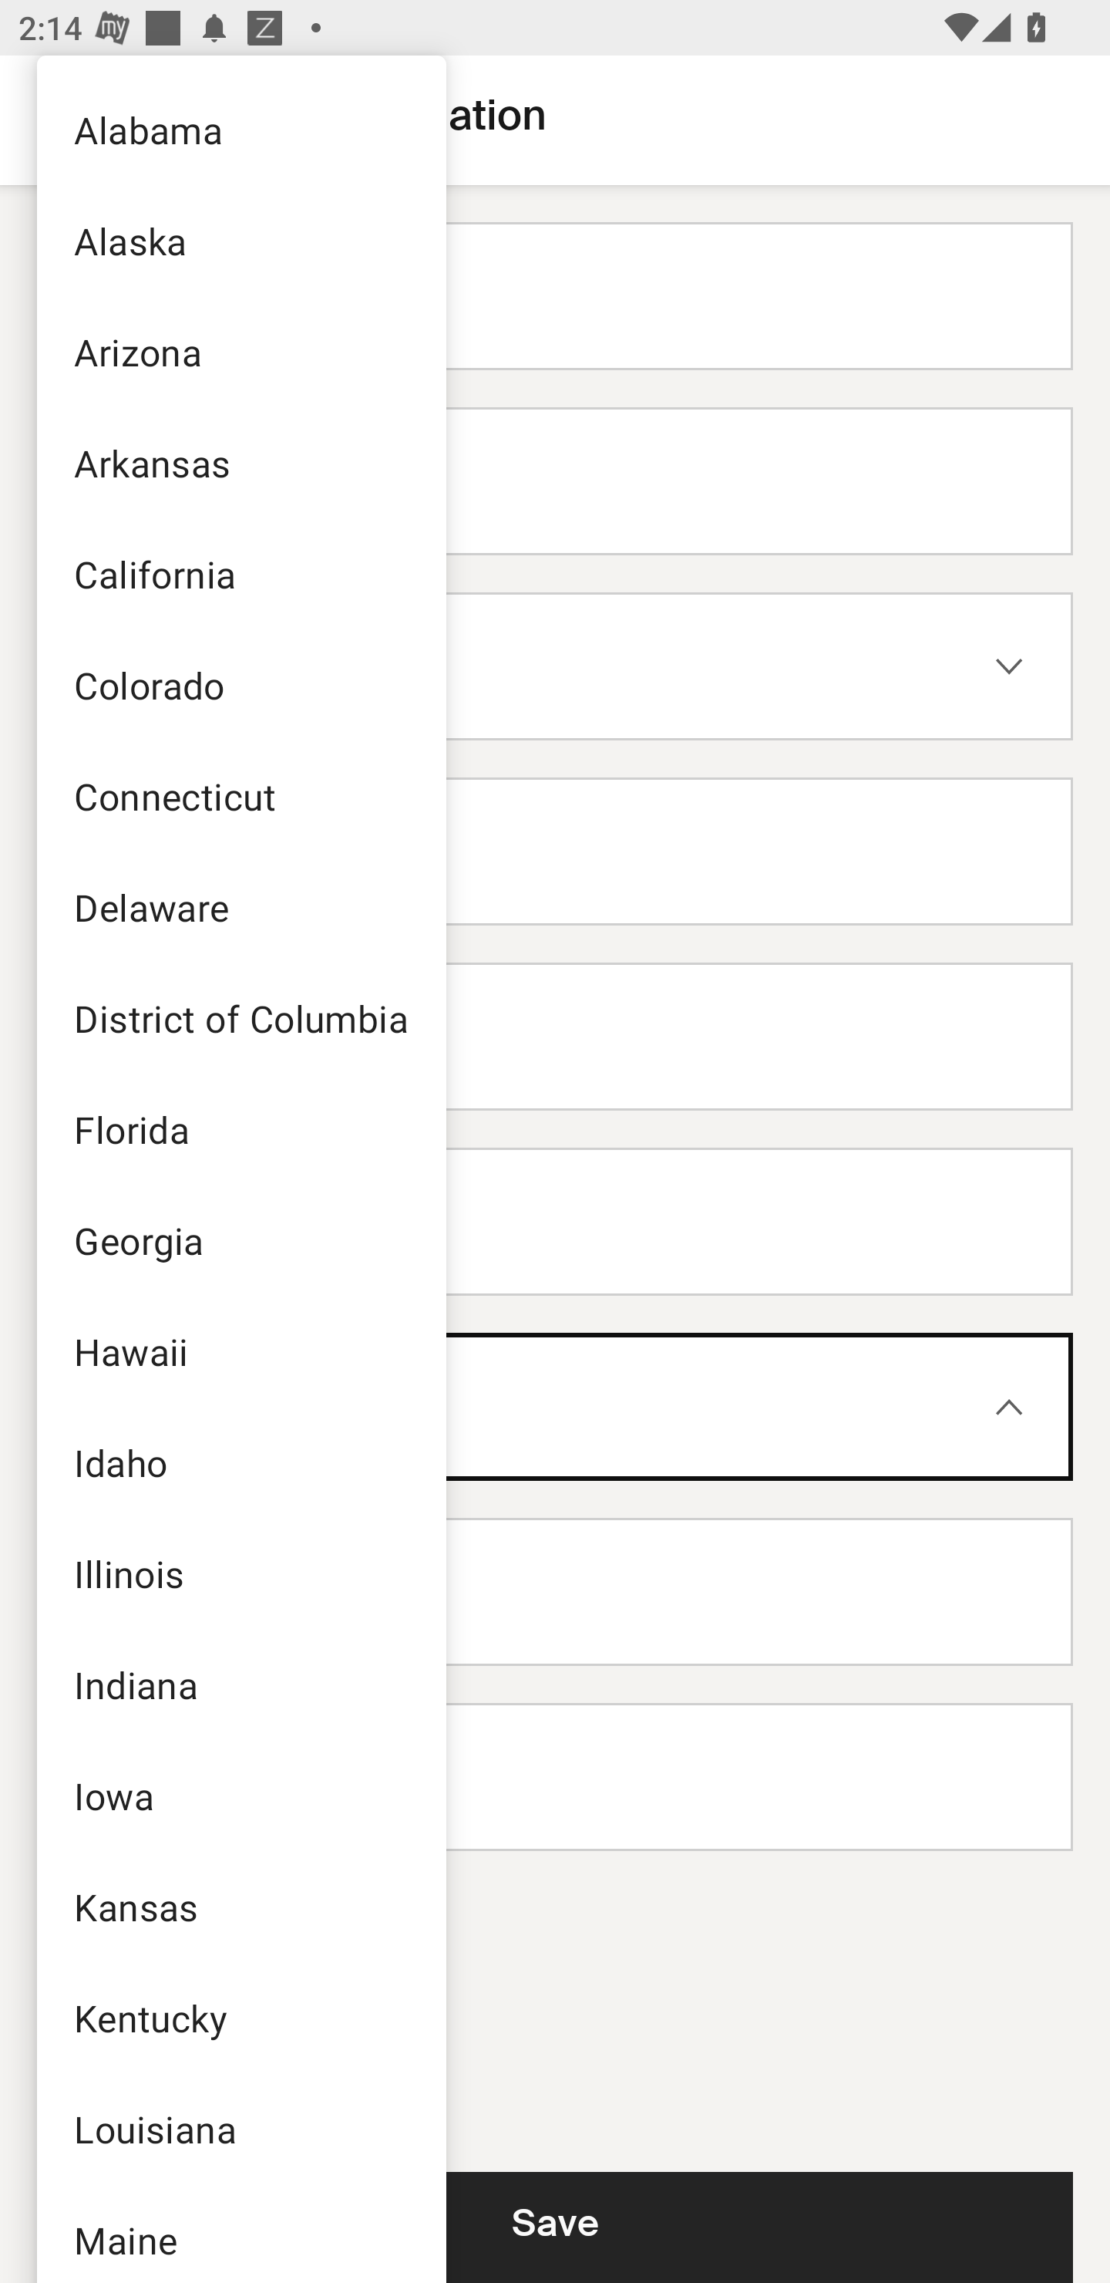 The height and width of the screenshot is (2283, 1110). Describe the element at coordinates (240, 461) in the screenshot. I see `Arkansas` at that location.